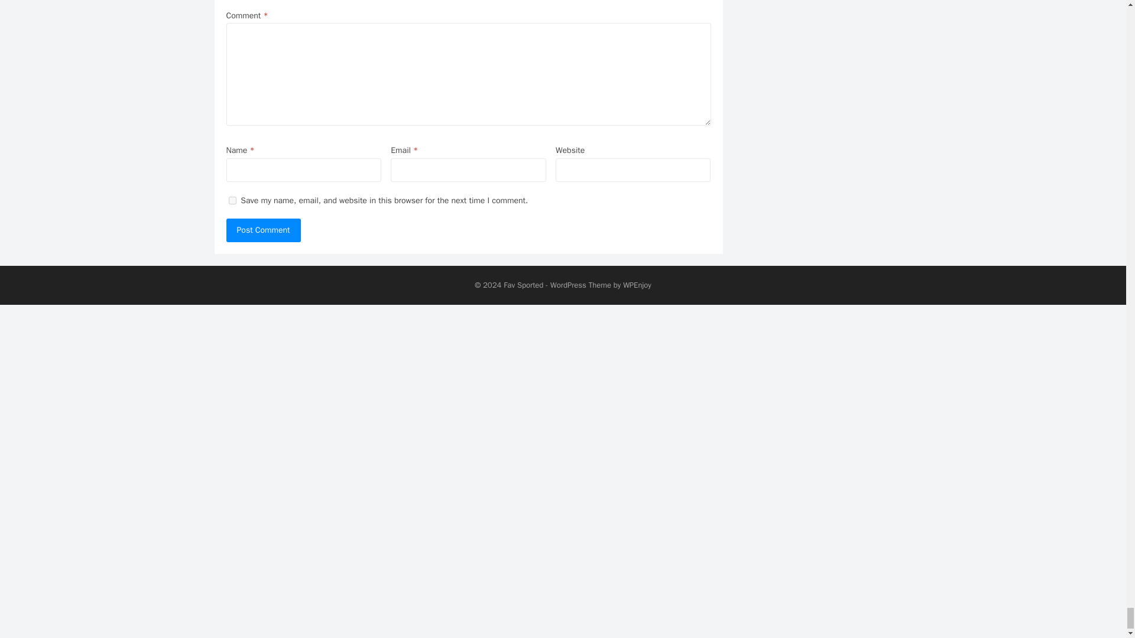 This screenshot has height=638, width=1135. What do you see at coordinates (263, 230) in the screenshot?
I see `Post Comment` at bounding box center [263, 230].